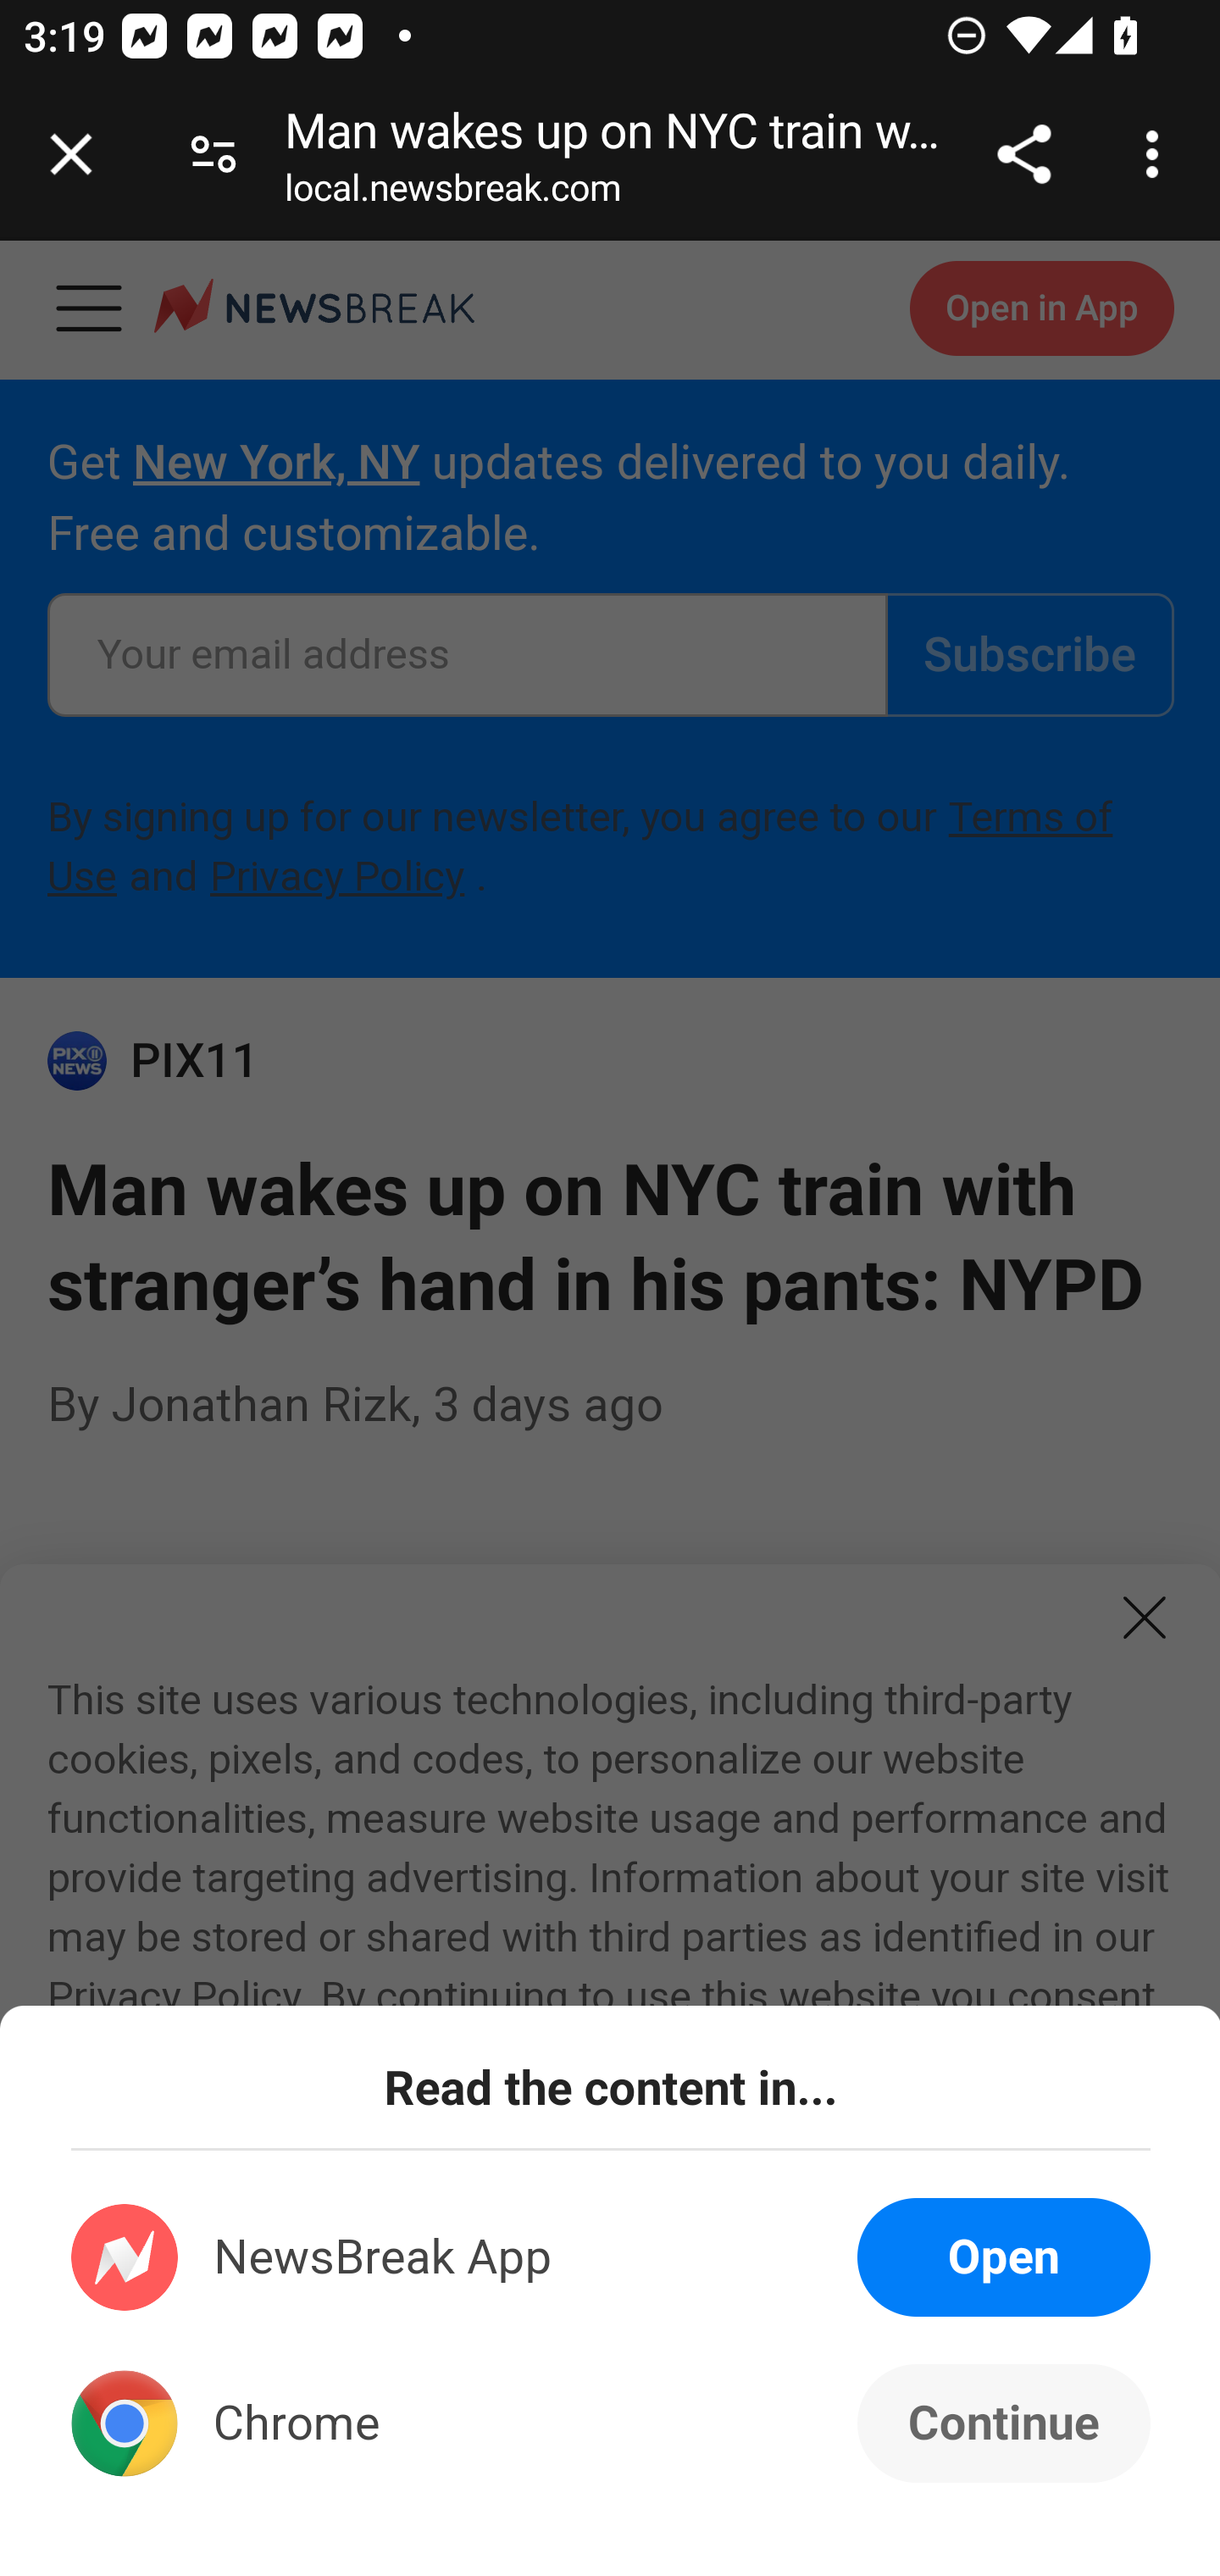  What do you see at coordinates (1157, 154) in the screenshot?
I see `Customize and control Google Chrome` at bounding box center [1157, 154].